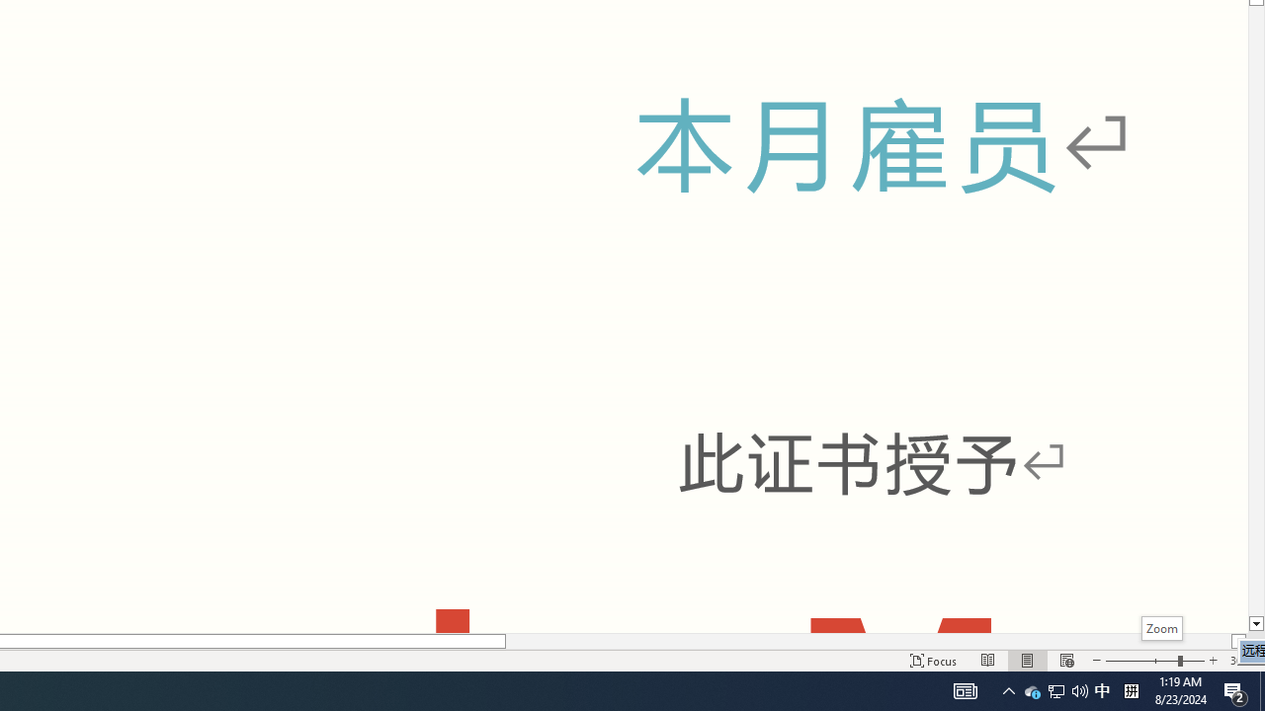 This screenshot has height=711, width=1265. What do you see at coordinates (1243, 660) in the screenshot?
I see `Zoom 308%` at bounding box center [1243, 660].